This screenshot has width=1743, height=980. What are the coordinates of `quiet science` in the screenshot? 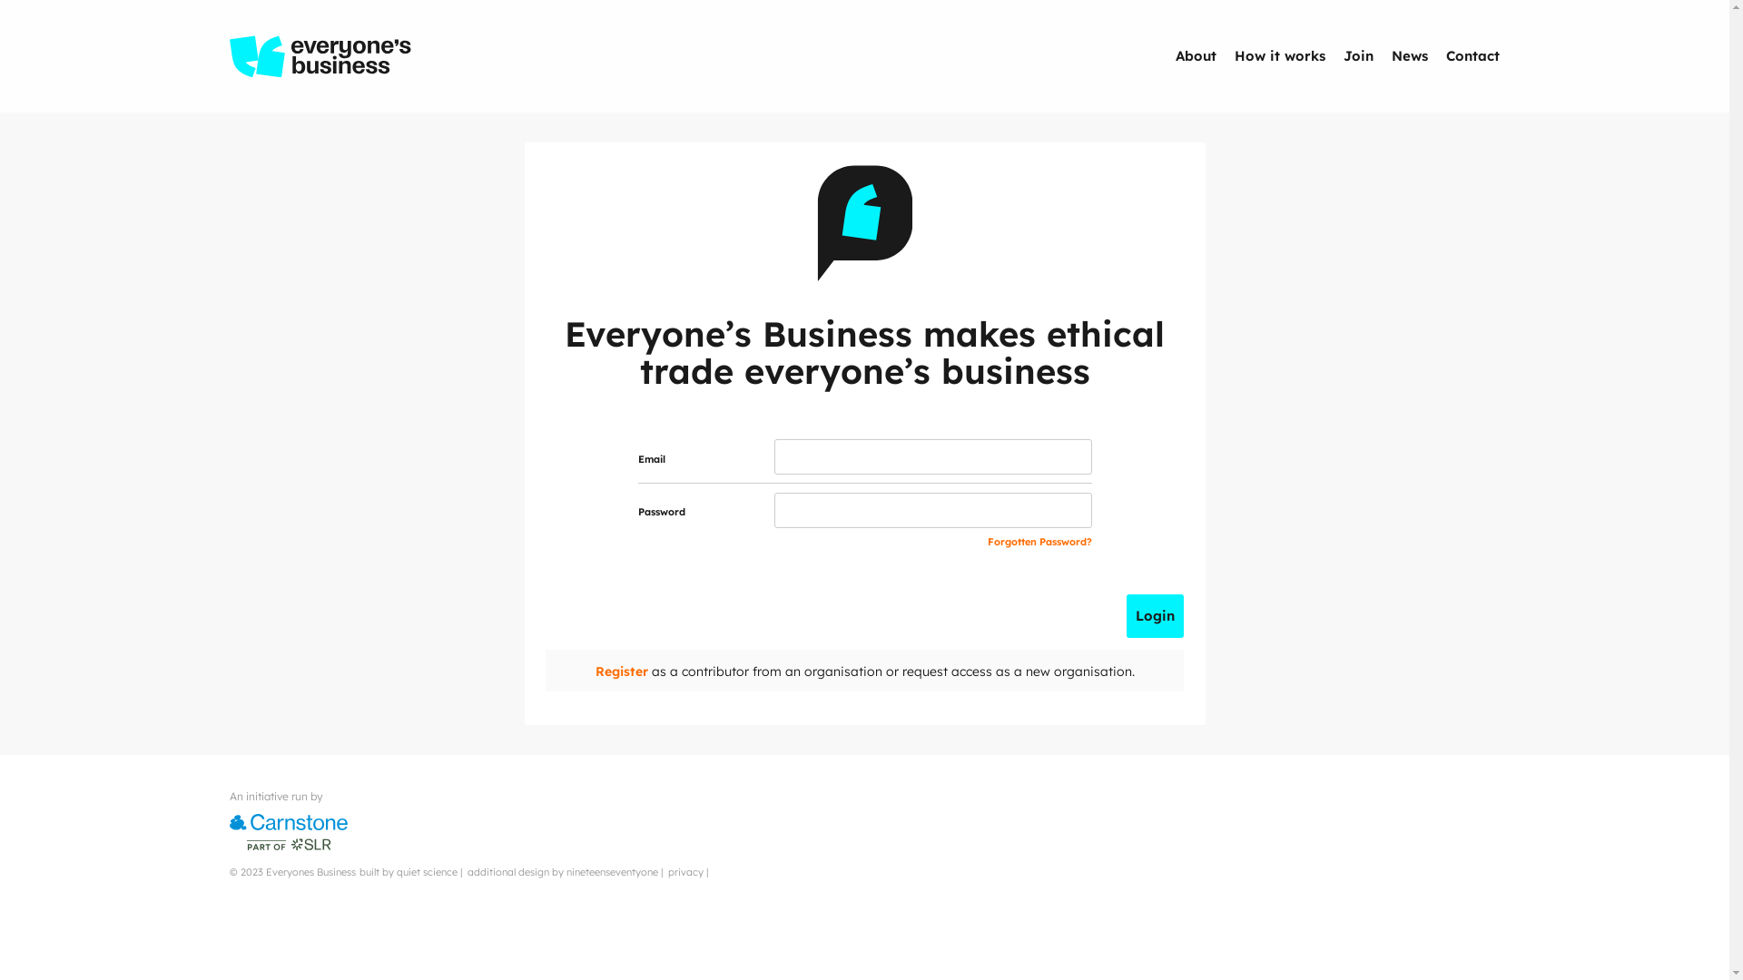 It's located at (427, 872).